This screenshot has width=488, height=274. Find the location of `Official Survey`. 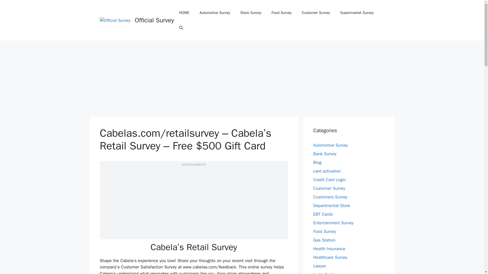

Official Survey is located at coordinates (154, 20).